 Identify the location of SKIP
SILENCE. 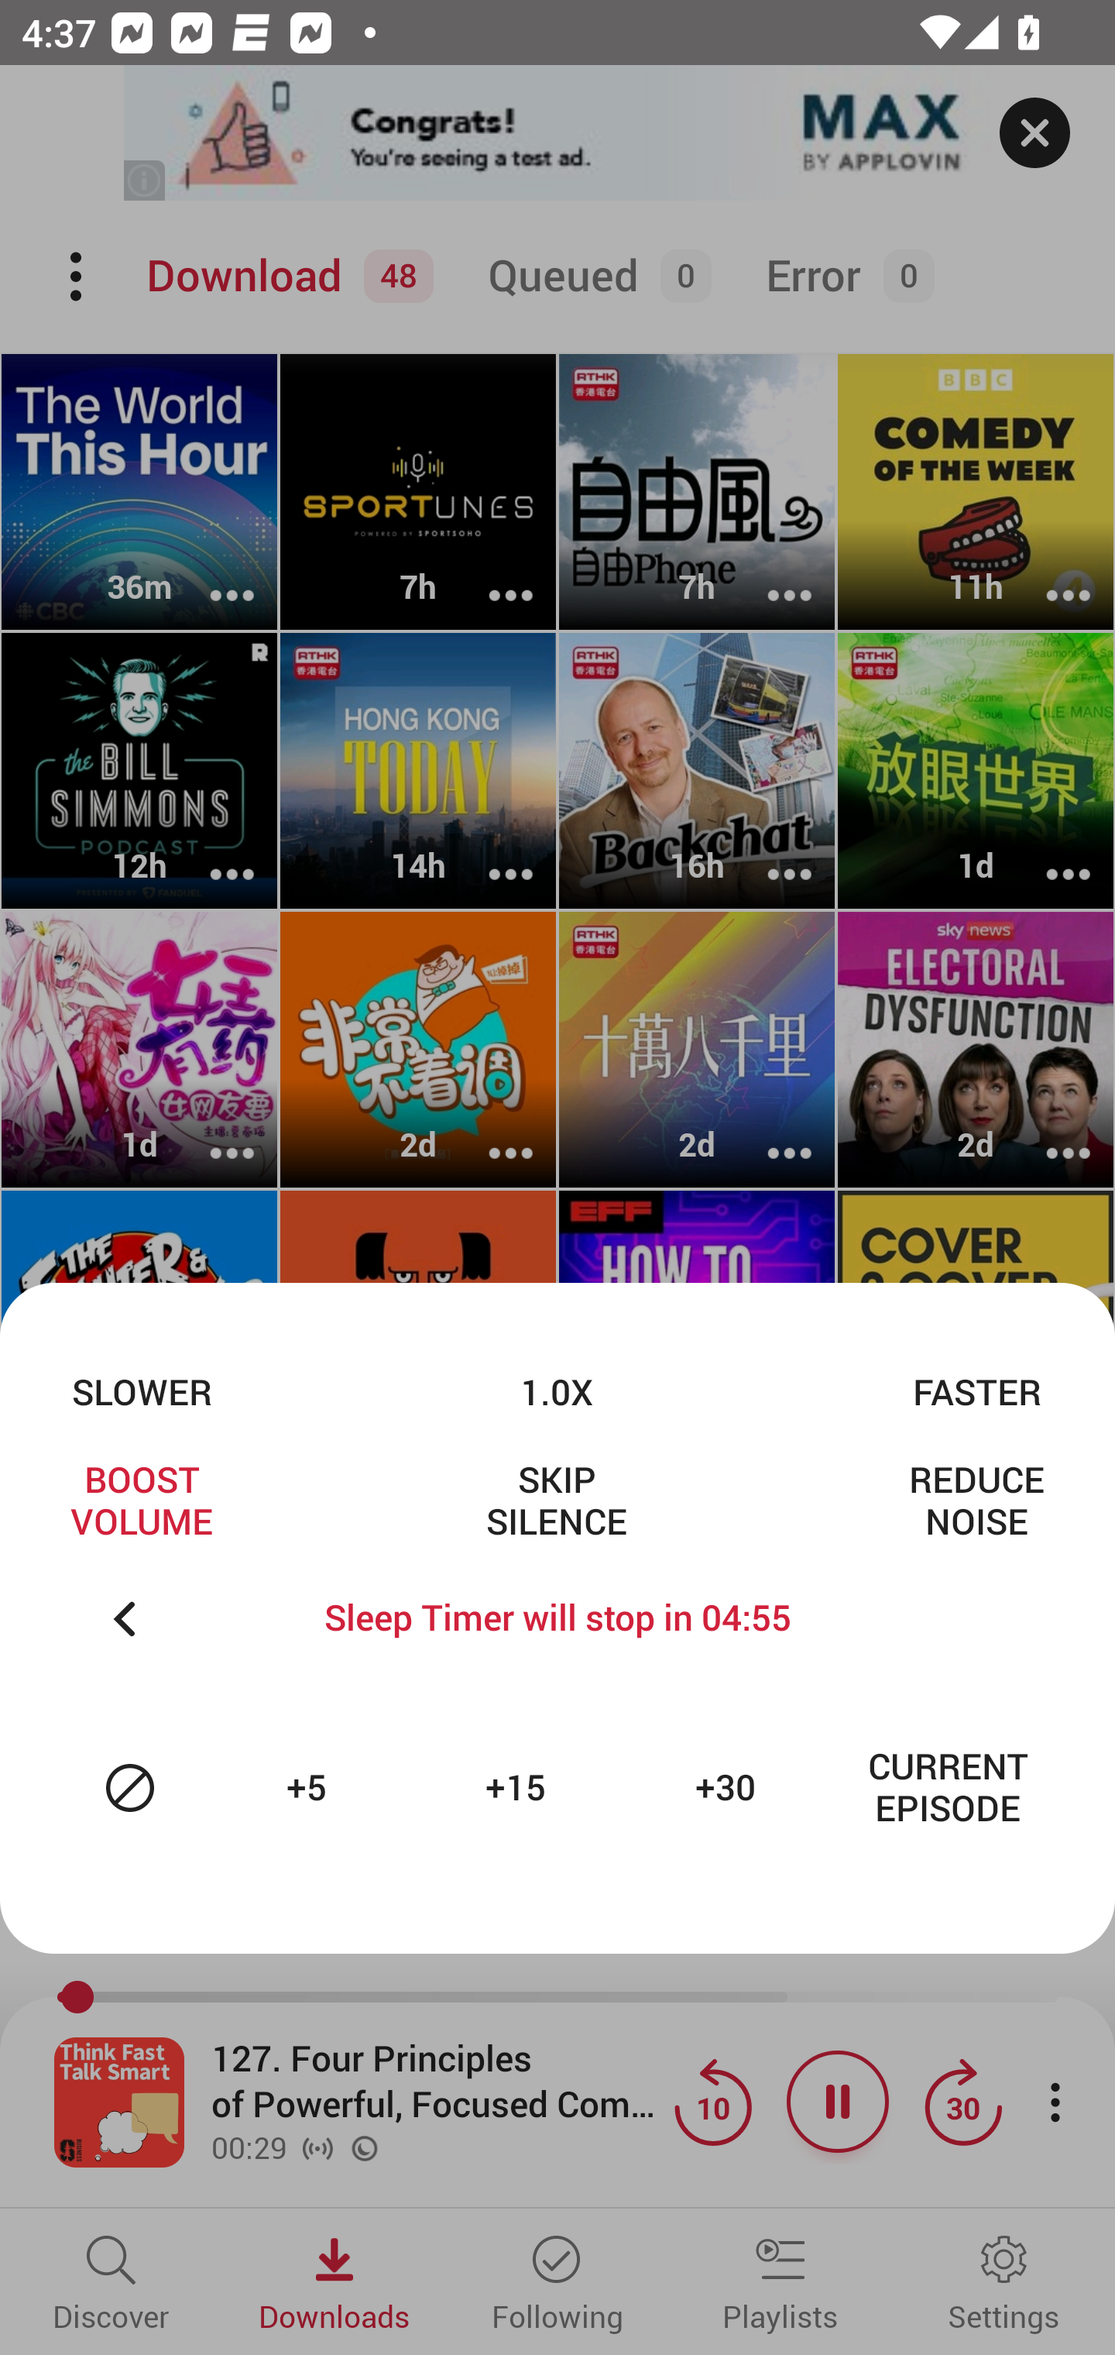
(556, 1500).